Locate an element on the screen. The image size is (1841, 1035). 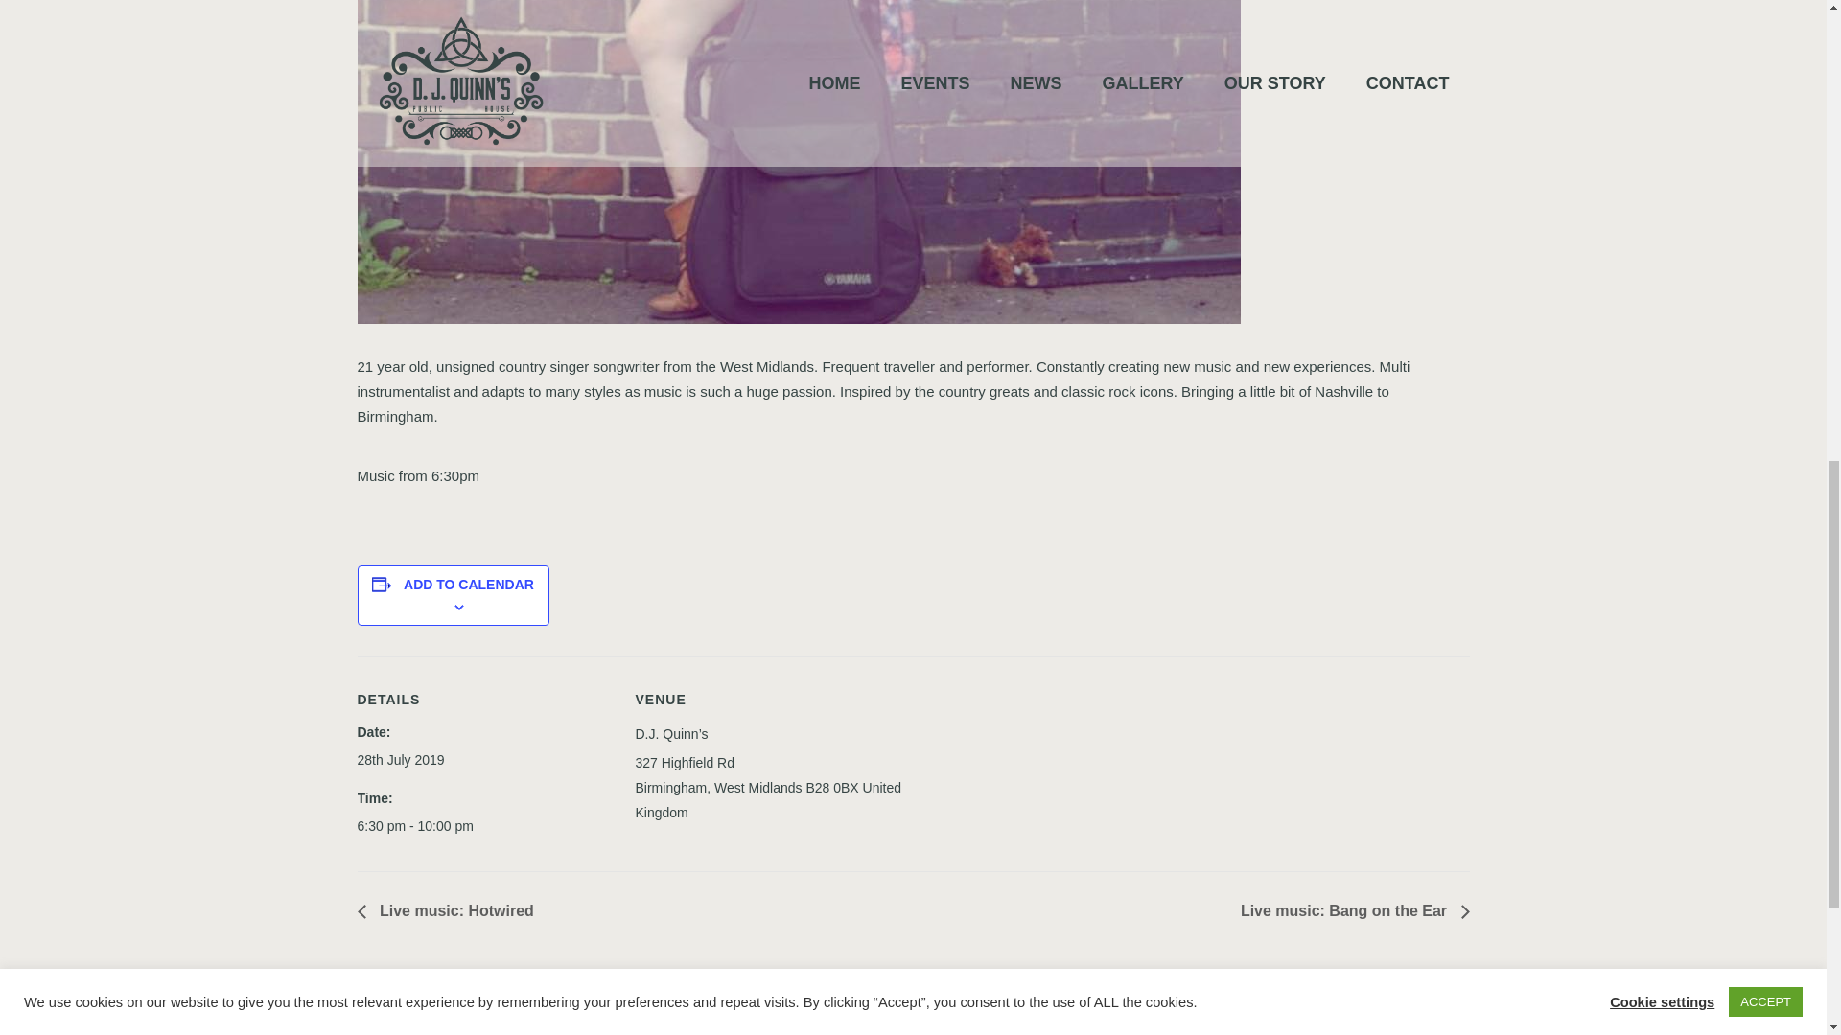
2019-07-28 is located at coordinates (496, 825).